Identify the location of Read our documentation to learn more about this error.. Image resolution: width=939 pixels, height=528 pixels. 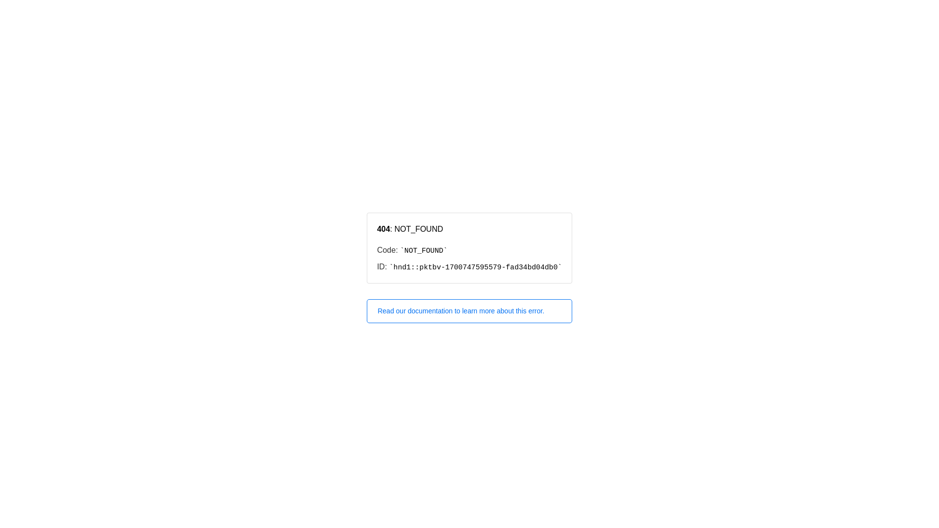
(469, 311).